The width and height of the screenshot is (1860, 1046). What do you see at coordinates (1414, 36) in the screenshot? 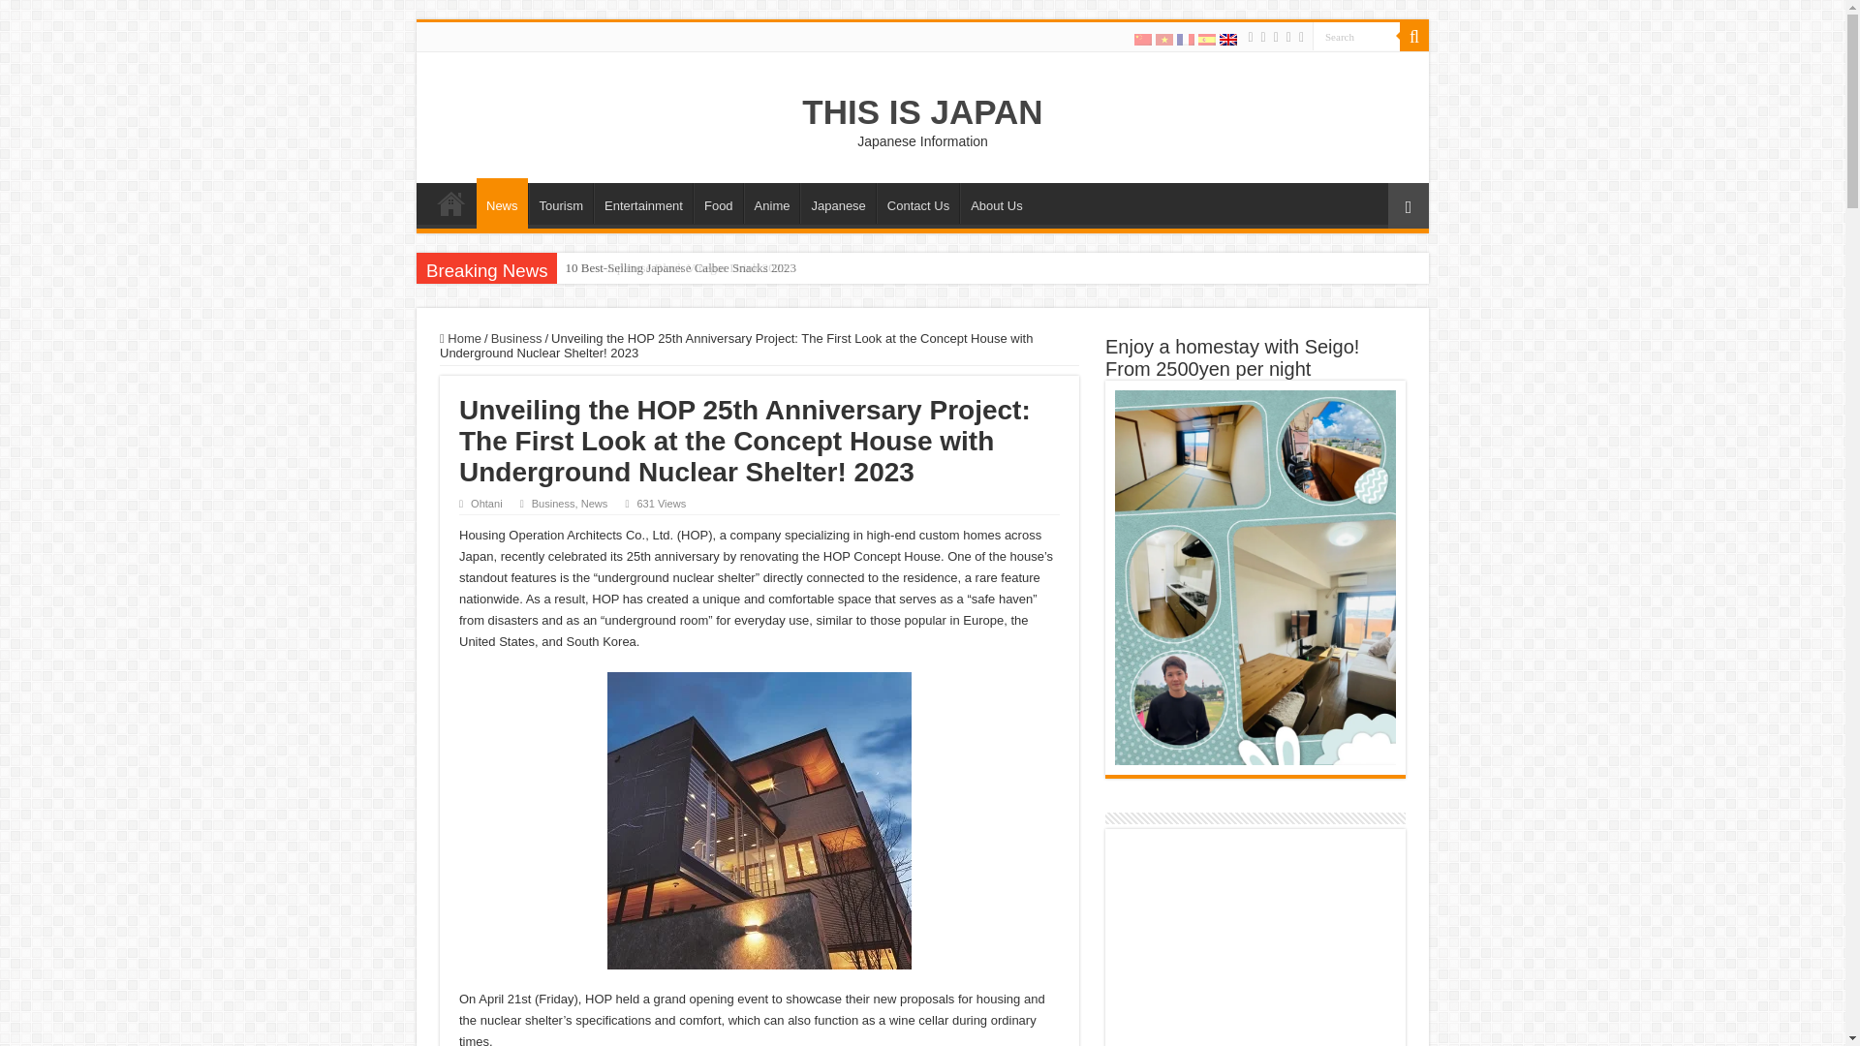
I see `Search` at bounding box center [1414, 36].